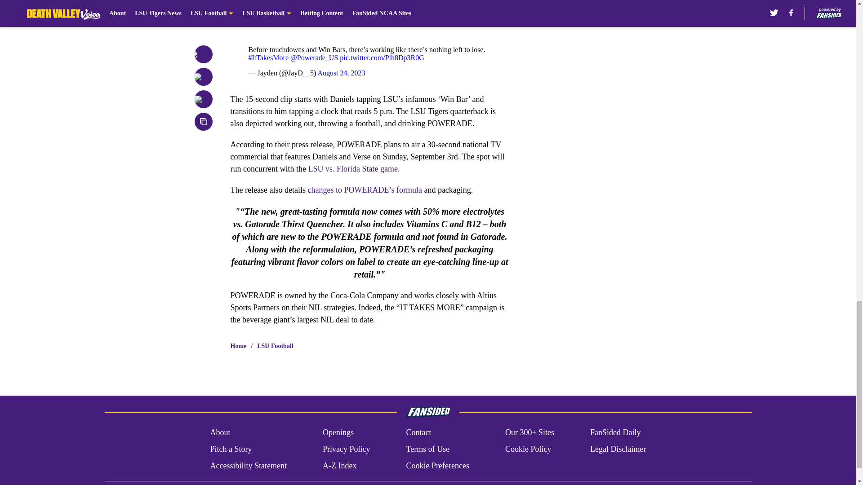 Image resolution: width=863 pixels, height=485 pixels. I want to click on LSU vs. Florida State game, so click(352, 169).